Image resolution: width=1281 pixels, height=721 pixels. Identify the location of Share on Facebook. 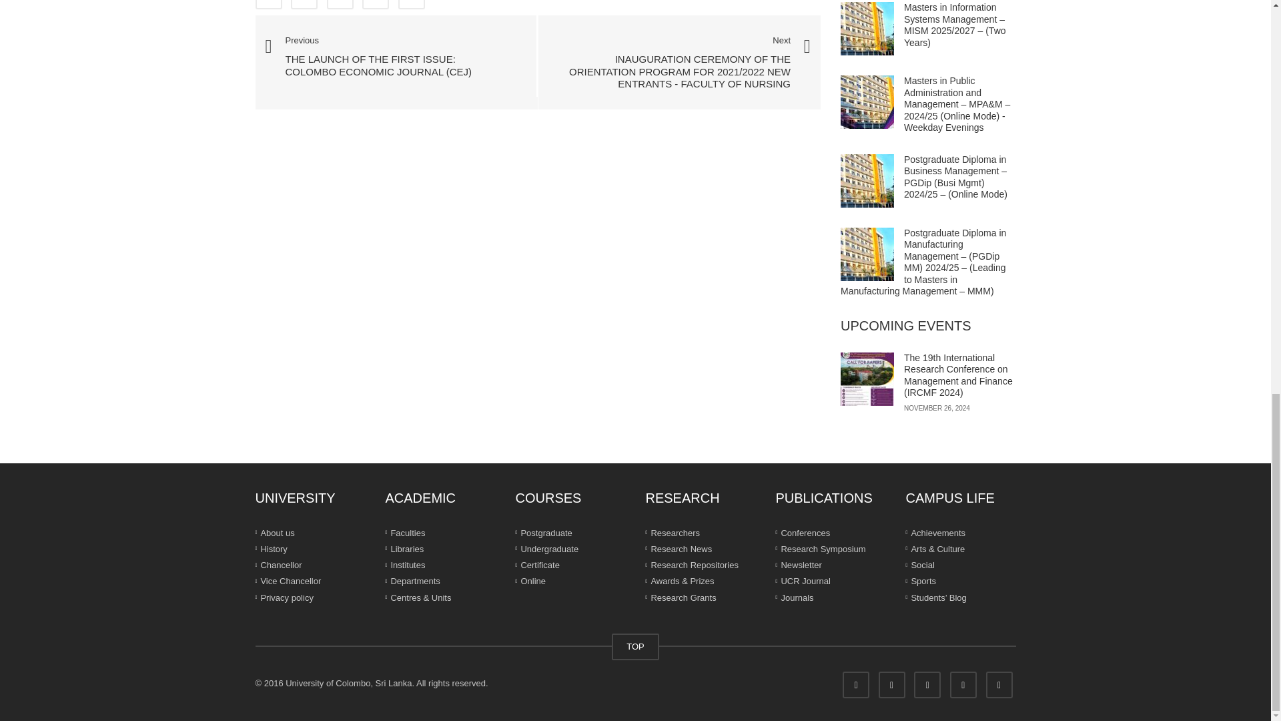
(268, 5).